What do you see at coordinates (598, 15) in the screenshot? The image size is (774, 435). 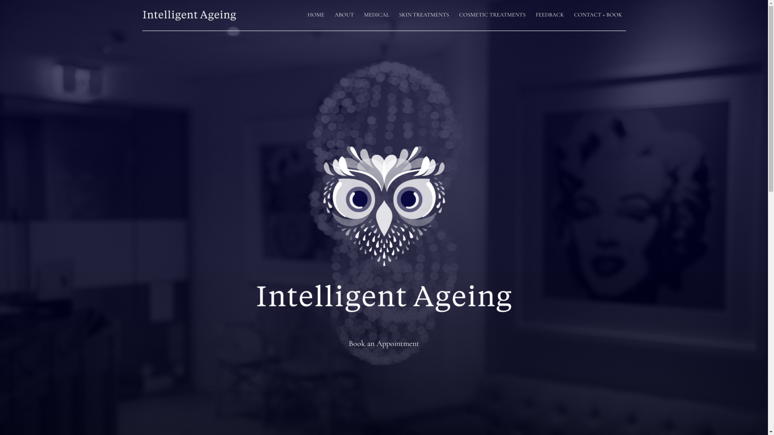 I see `CONTACT + BOOK` at bounding box center [598, 15].